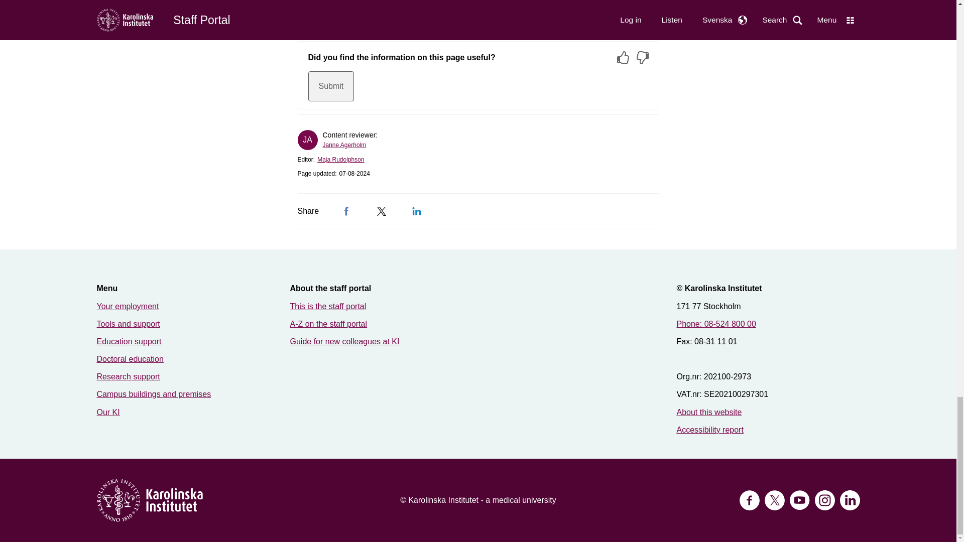 The height and width of the screenshot is (542, 964). I want to click on Janne Agerholm, so click(344, 145).